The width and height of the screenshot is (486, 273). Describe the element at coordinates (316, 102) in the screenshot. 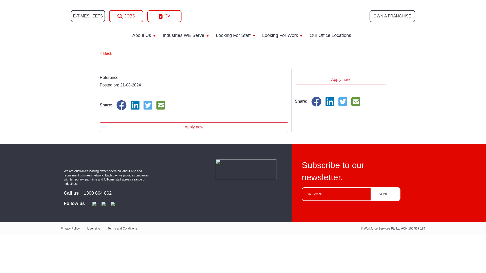

I see `Facebook` at that location.